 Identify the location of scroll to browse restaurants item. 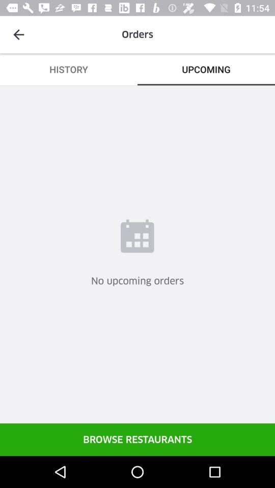
(137, 439).